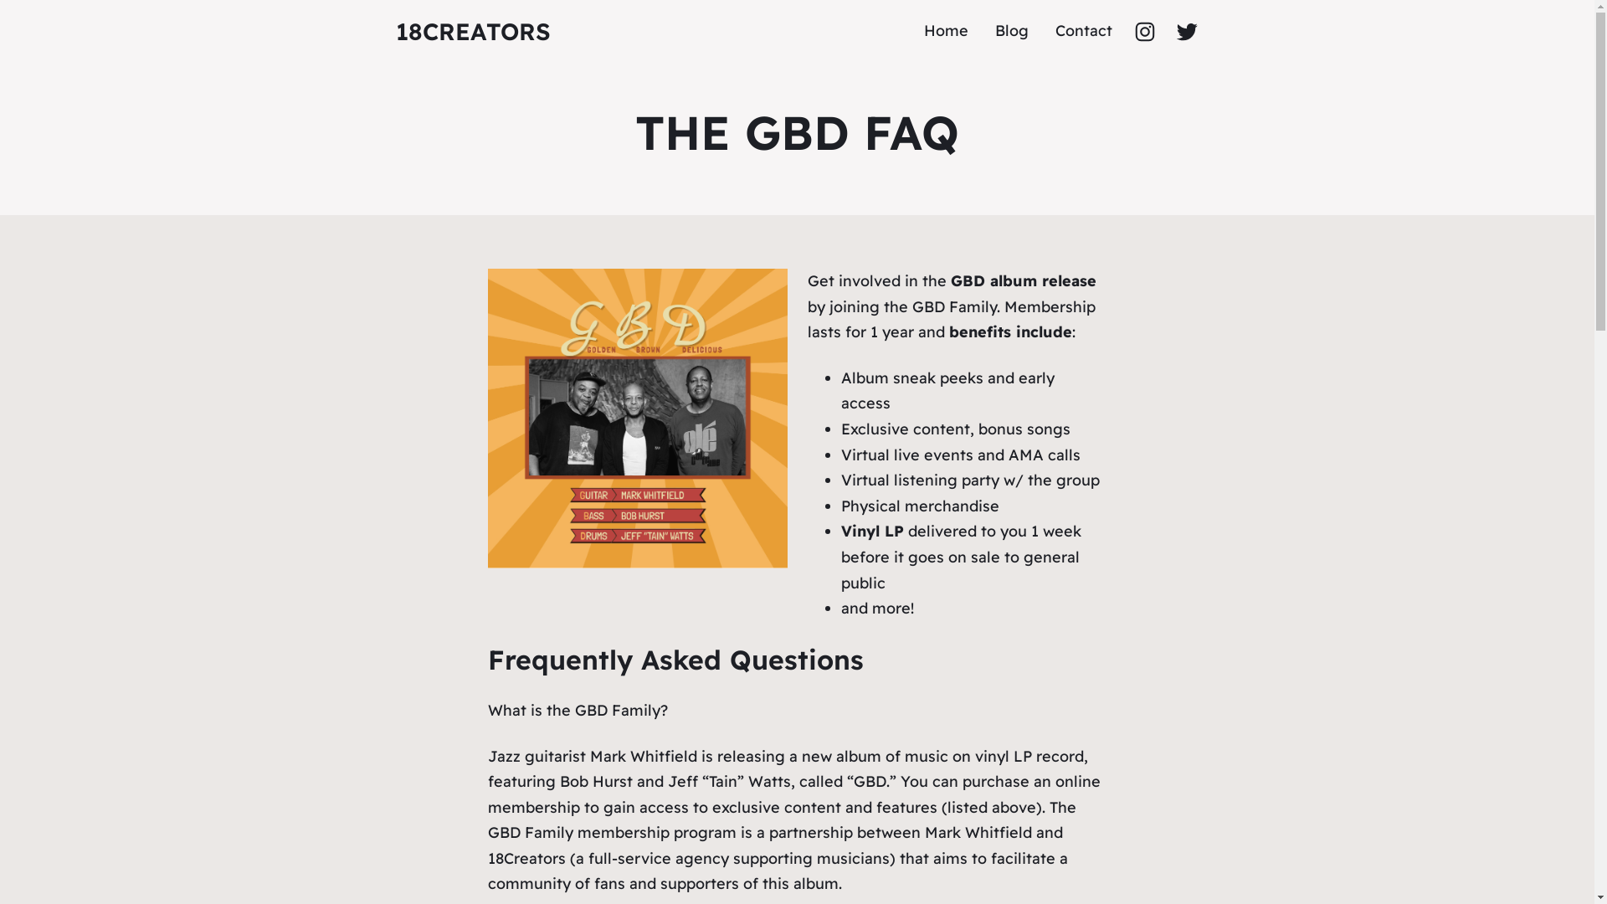 The image size is (1607, 904). I want to click on Contact, so click(1083, 32).